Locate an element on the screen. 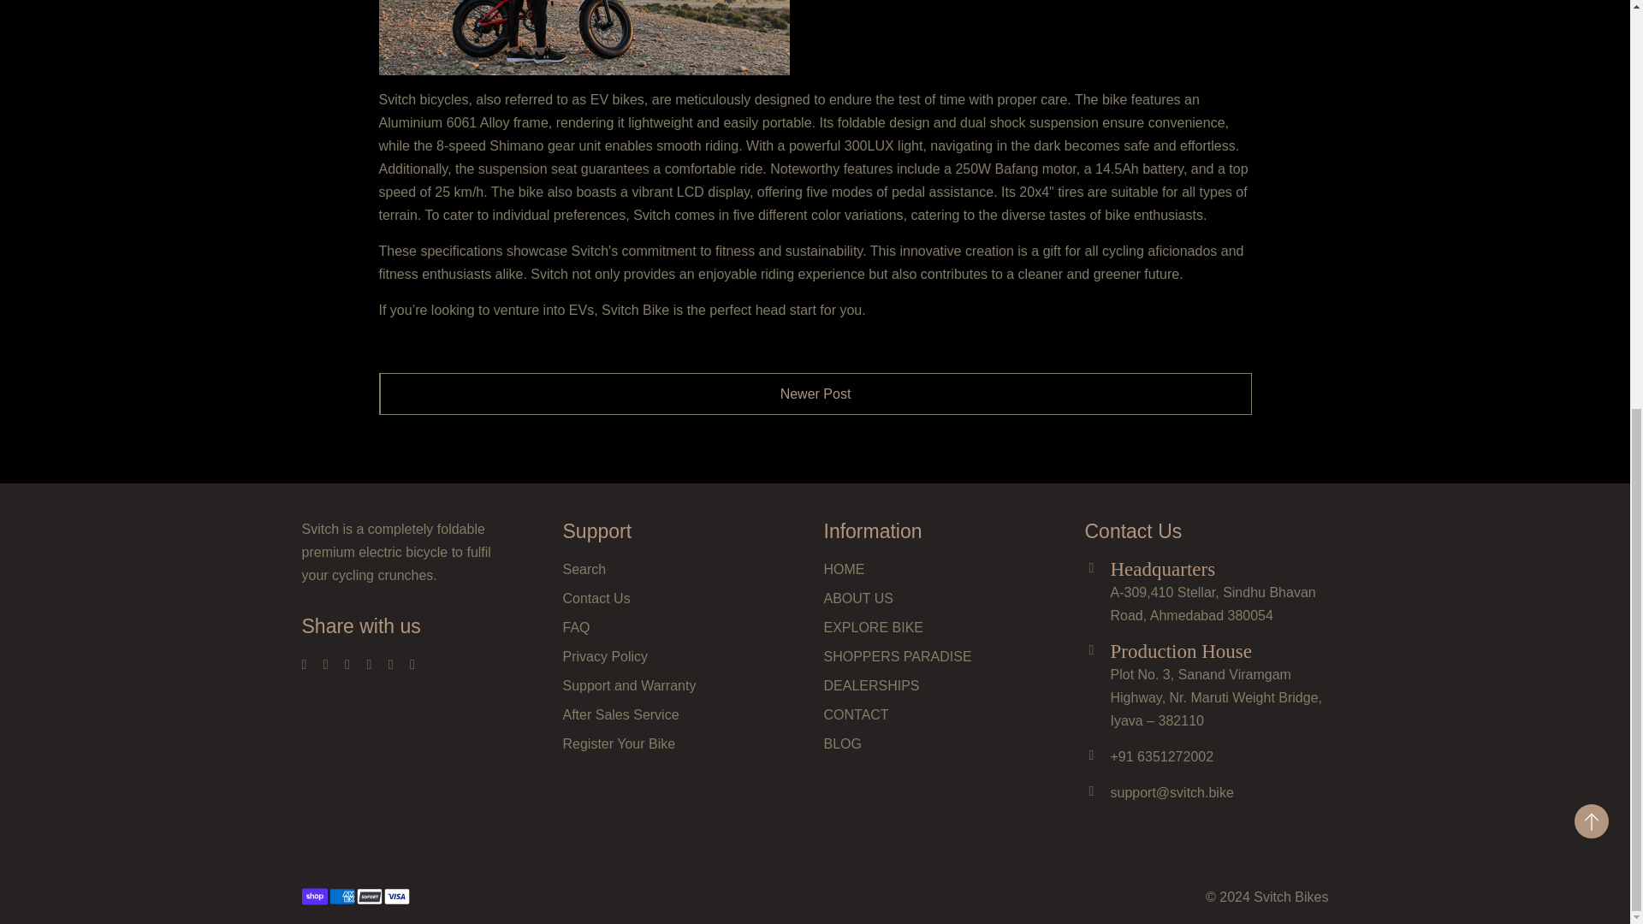 This screenshot has width=1643, height=924. Privacy Policy is located at coordinates (606, 659).